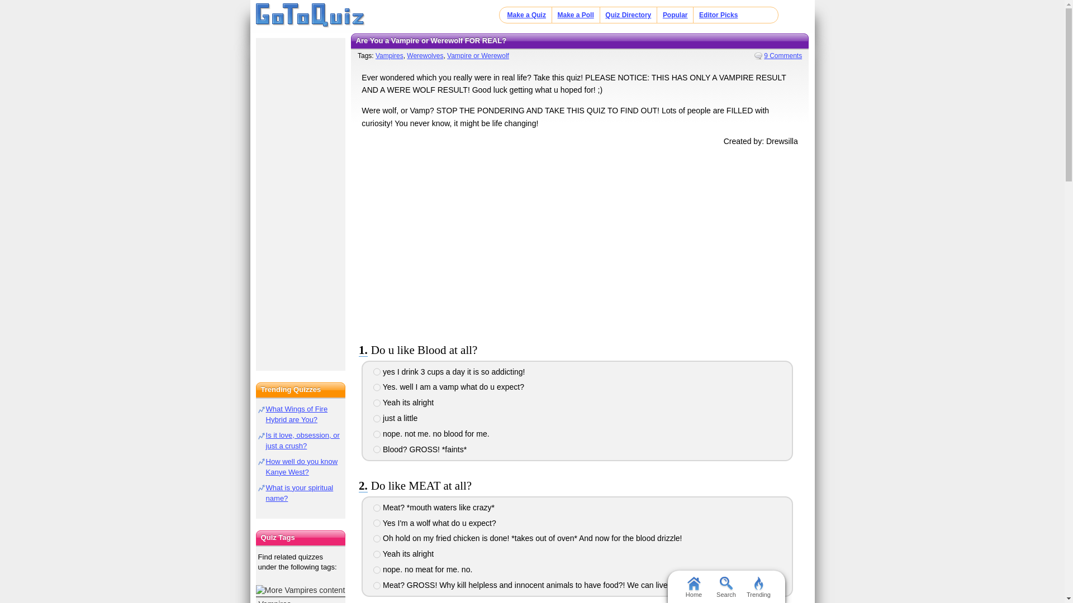 Image resolution: width=1073 pixels, height=603 pixels. I want to click on 6, so click(377, 586).